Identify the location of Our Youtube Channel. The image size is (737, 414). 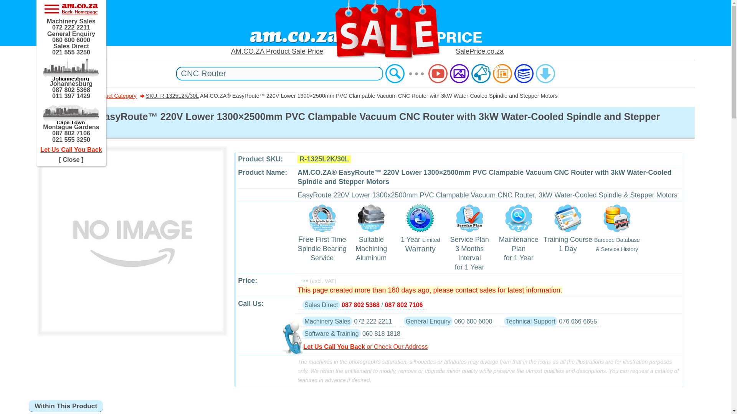
(438, 74).